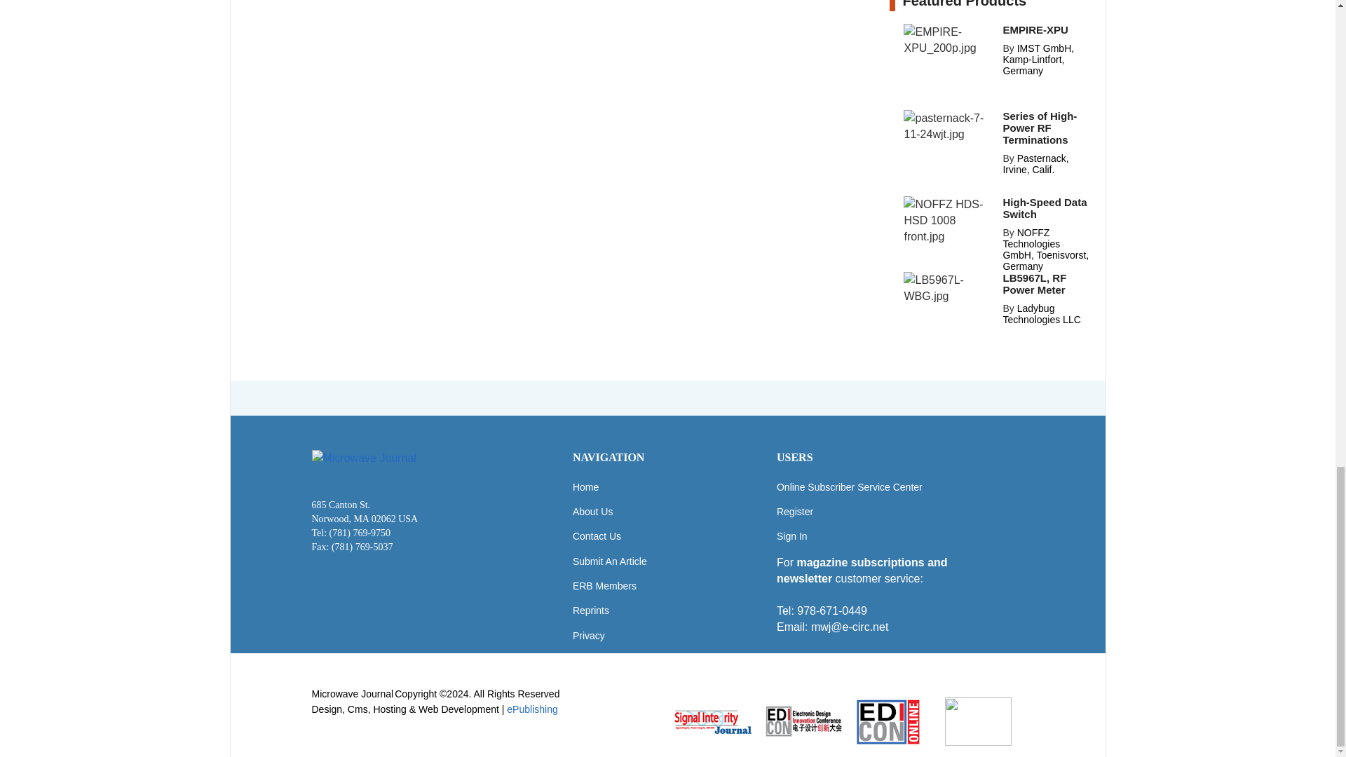 The width and height of the screenshot is (1346, 757). Describe the element at coordinates (949, 220) in the screenshot. I see `NOFFZ HDS-HSD 1008 front.jpg` at that location.